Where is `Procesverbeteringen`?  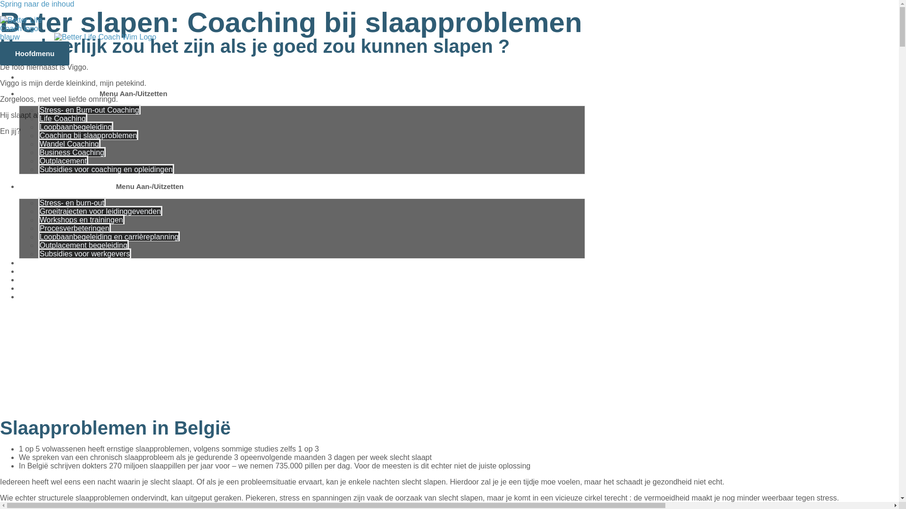
Procesverbeteringen is located at coordinates (75, 228).